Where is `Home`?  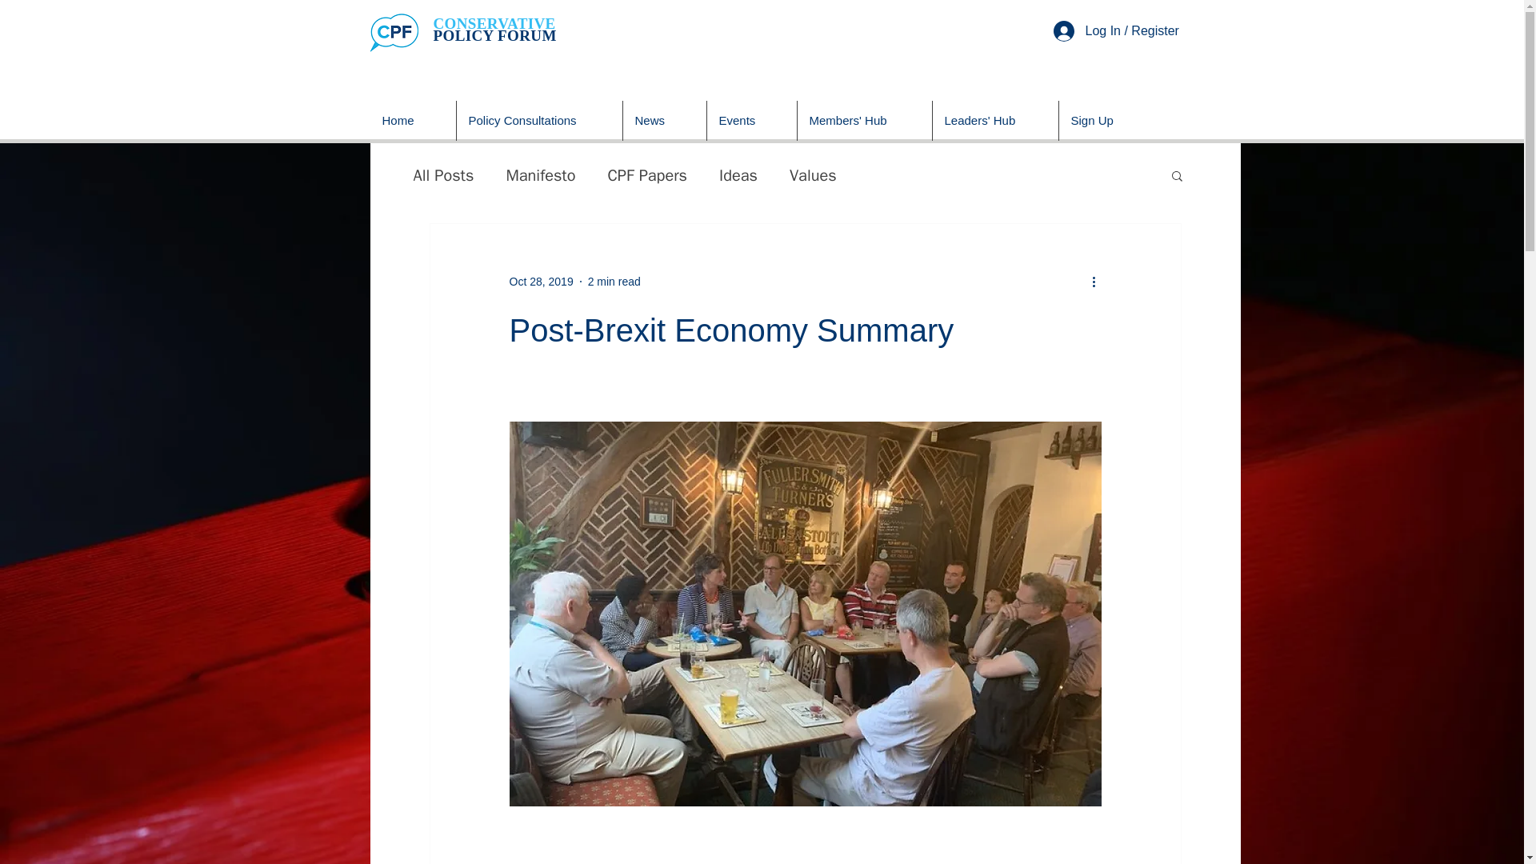
Home is located at coordinates (412, 121).